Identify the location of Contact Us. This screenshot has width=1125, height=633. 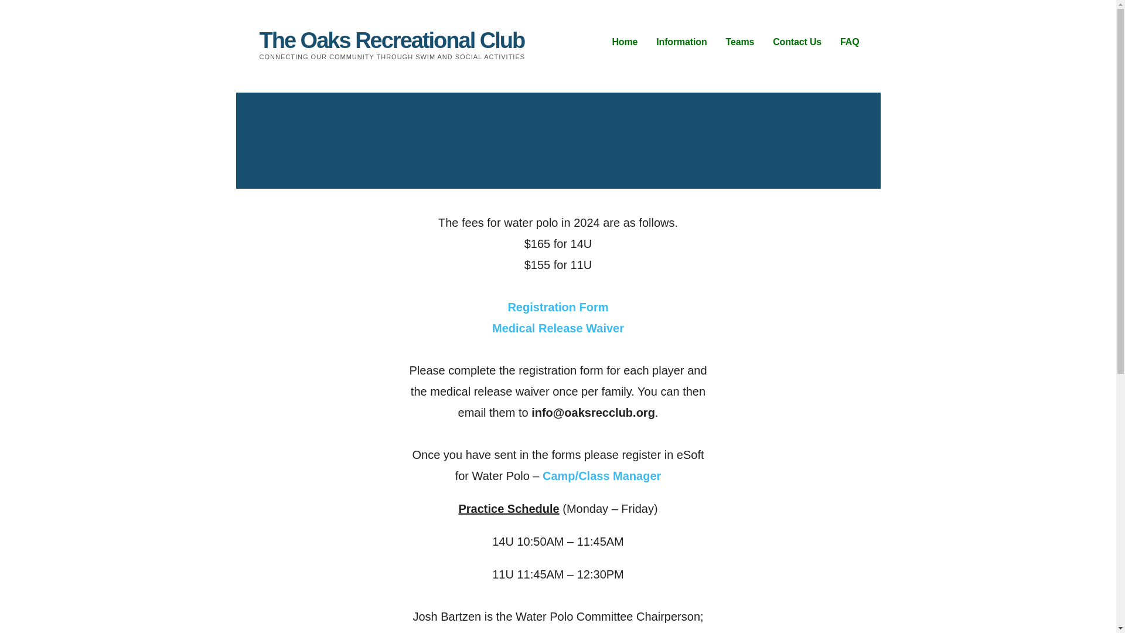
(797, 42).